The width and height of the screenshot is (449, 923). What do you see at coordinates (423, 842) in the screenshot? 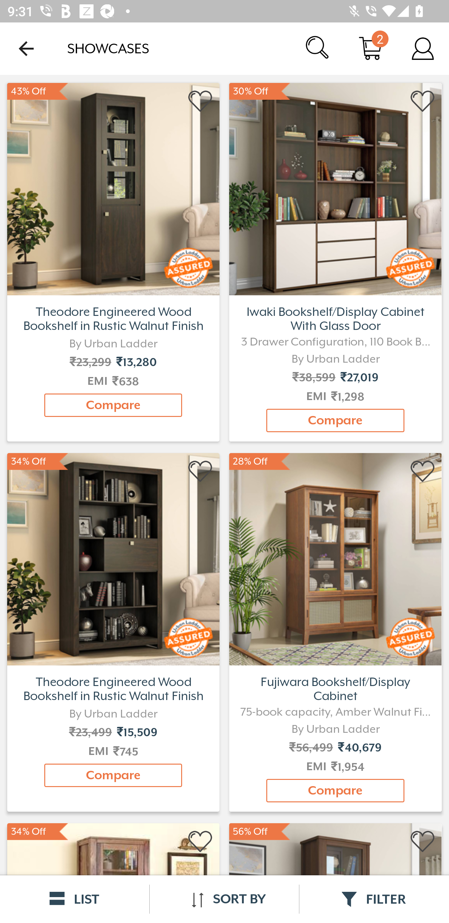
I see `` at bounding box center [423, 842].